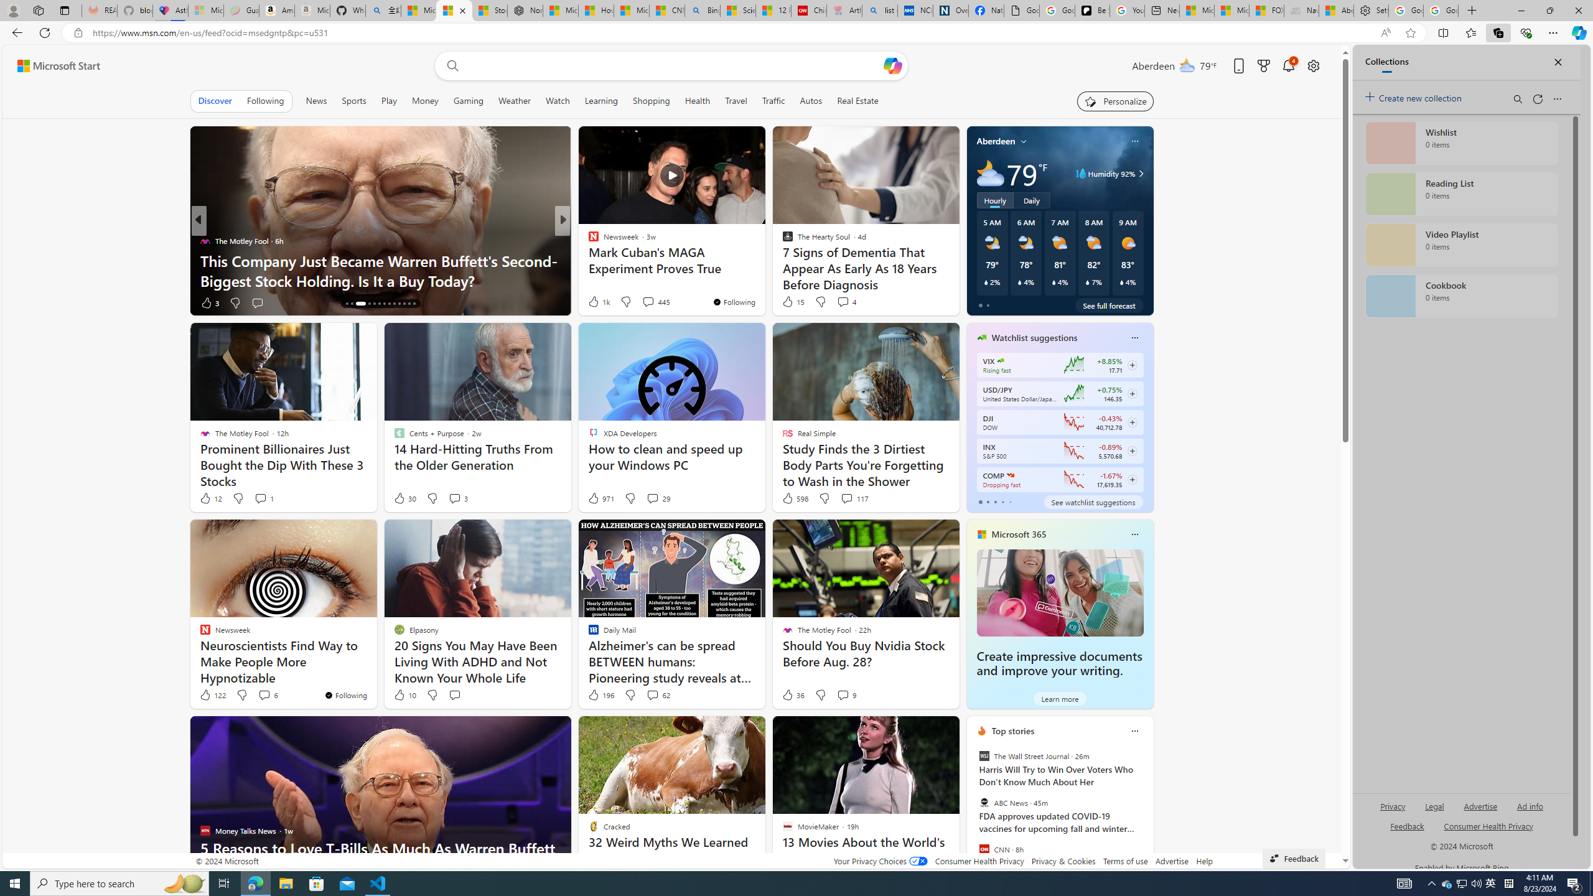 The height and width of the screenshot is (896, 1593). What do you see at coordinates (210, 498) in the screenshot?
I see `12 Like` at bounding box center [210, 498].